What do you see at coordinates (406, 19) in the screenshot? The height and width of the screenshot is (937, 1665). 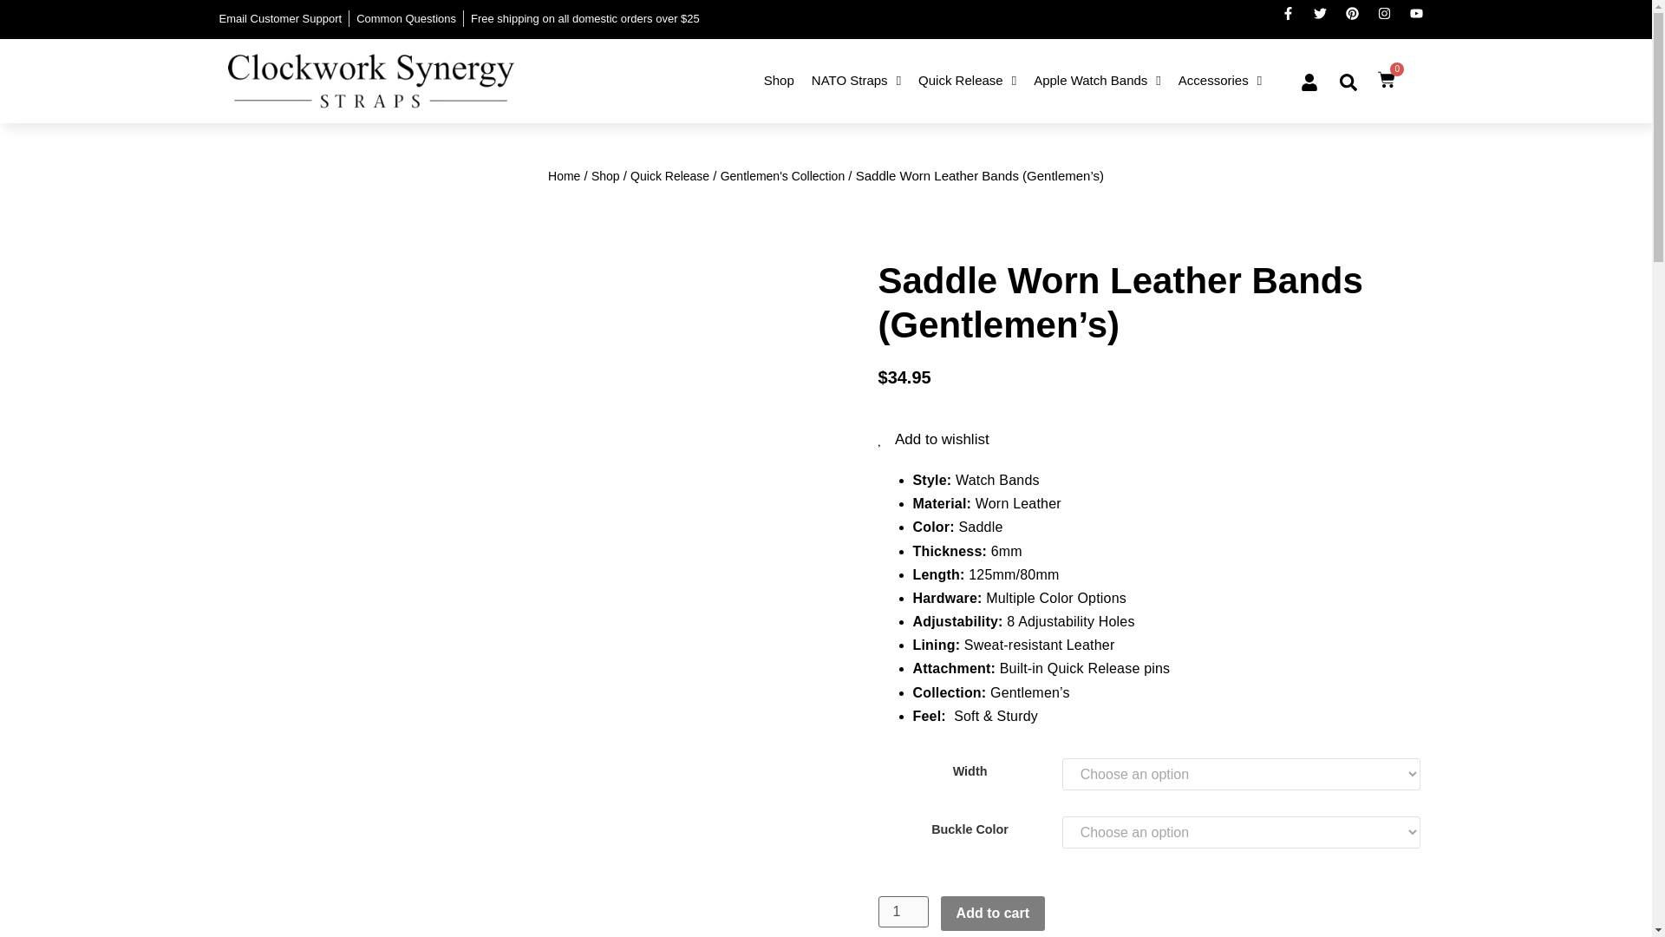 I see `Common Questions` at bounding box center [406, 19].